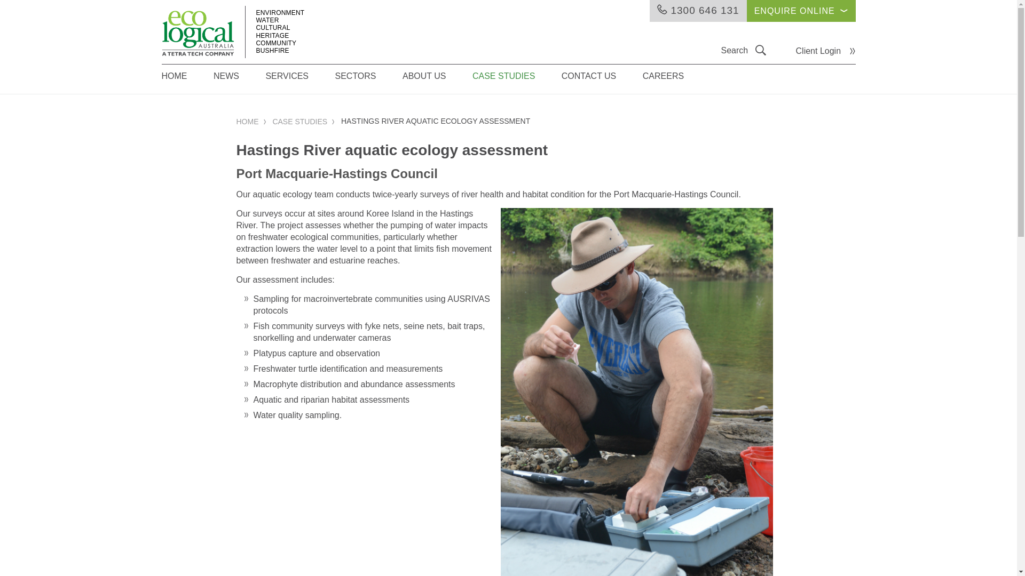 This screenshot has width=1025, height=576. What do you see at coordinates (437, 79) in the screenshot?
I see `ABOUT US` at bounding box center [437, 79].